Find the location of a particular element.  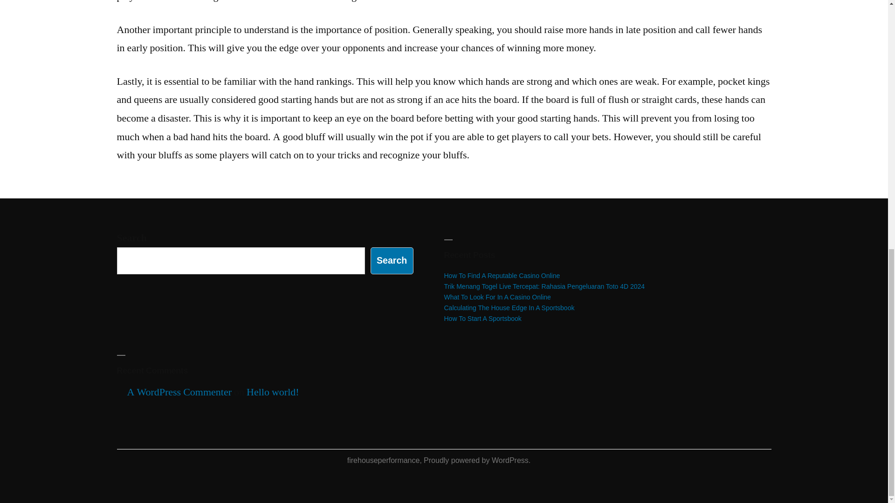

Hello world! is located at coordinates (273, 392).